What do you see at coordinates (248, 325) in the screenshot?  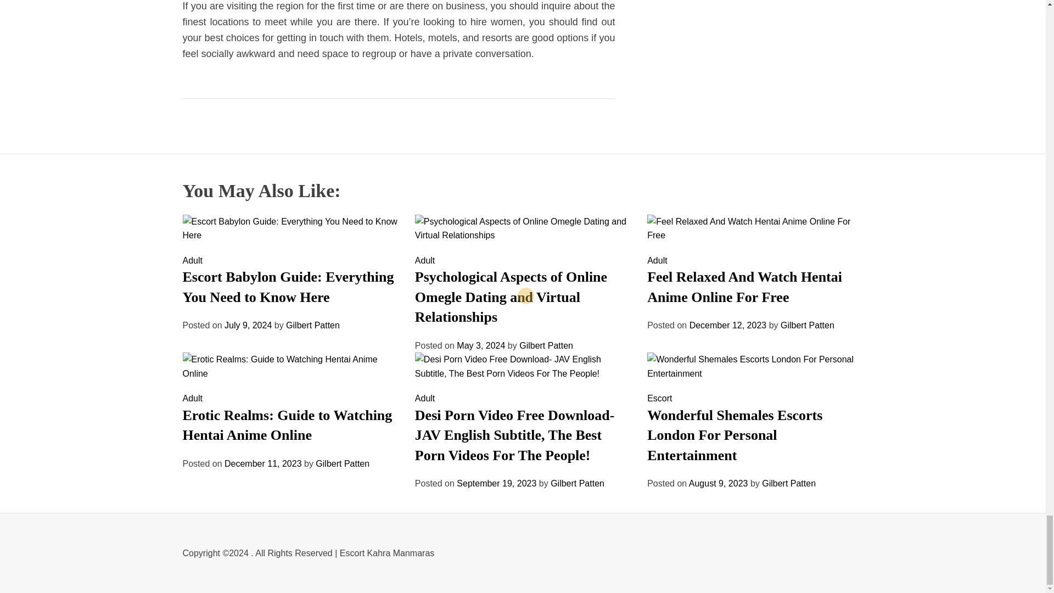 I see `July 9, 2024` at bounding box center [248, 325].